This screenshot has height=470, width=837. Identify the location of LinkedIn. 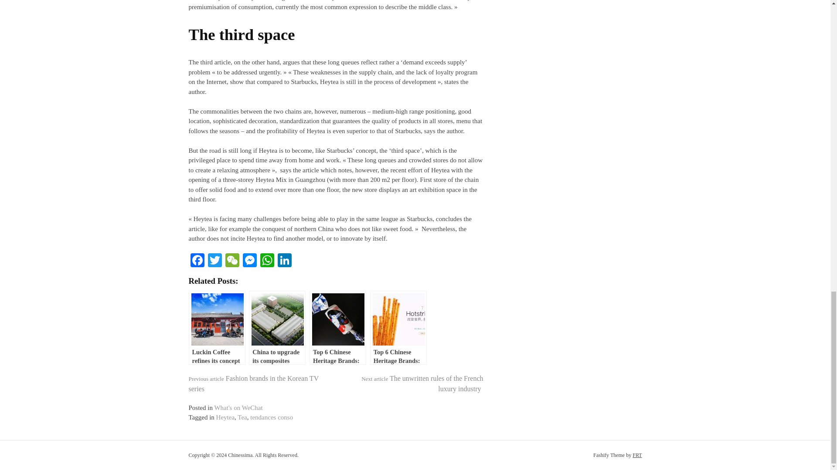
(284, 261).